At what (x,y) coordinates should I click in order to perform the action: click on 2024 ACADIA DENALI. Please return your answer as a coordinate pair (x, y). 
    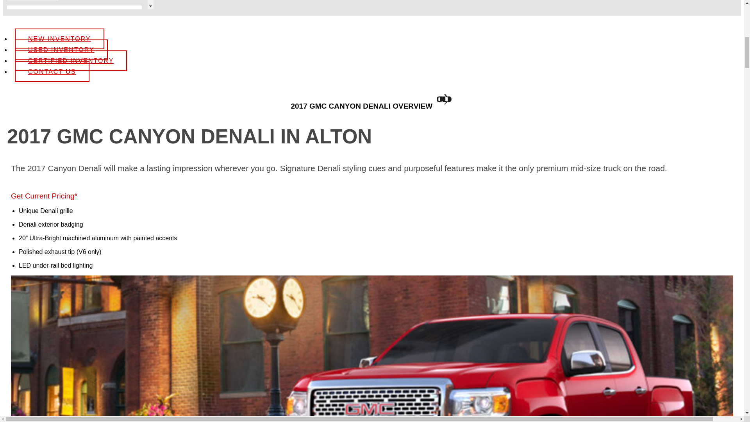
    Looking at the image, I should click on (77, 139).